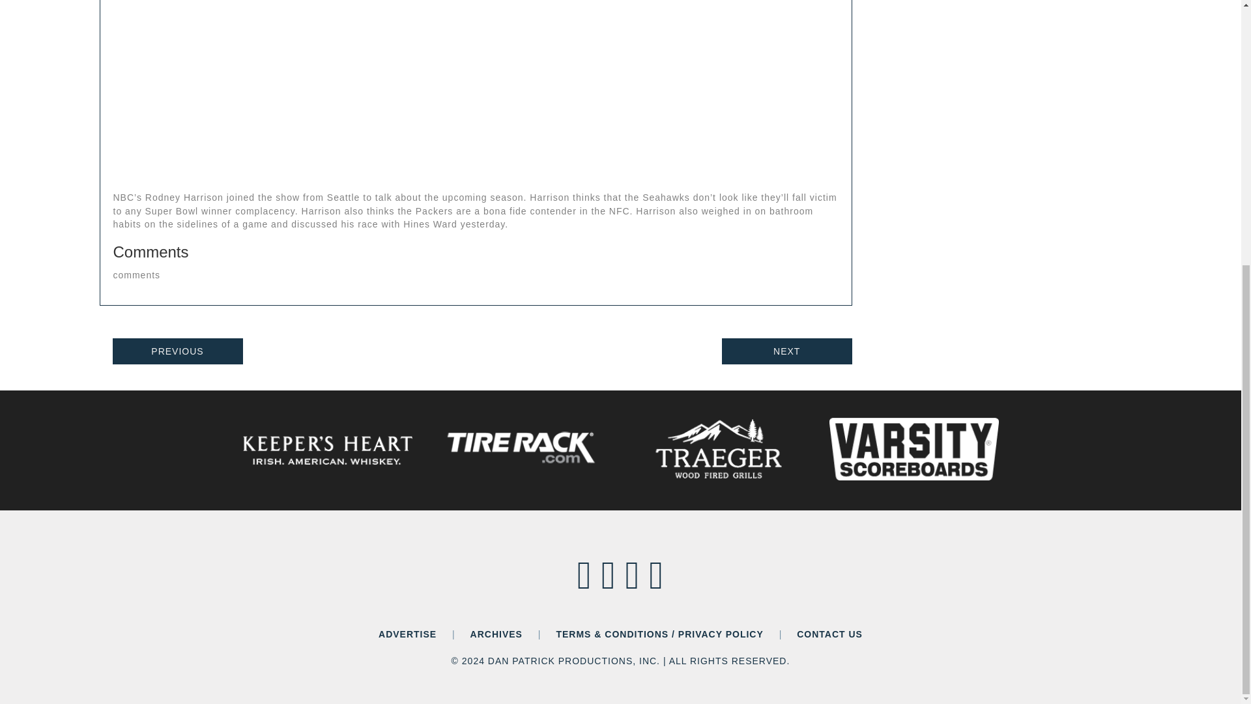  I want to click on ADVERTISE, so click(408, 634).